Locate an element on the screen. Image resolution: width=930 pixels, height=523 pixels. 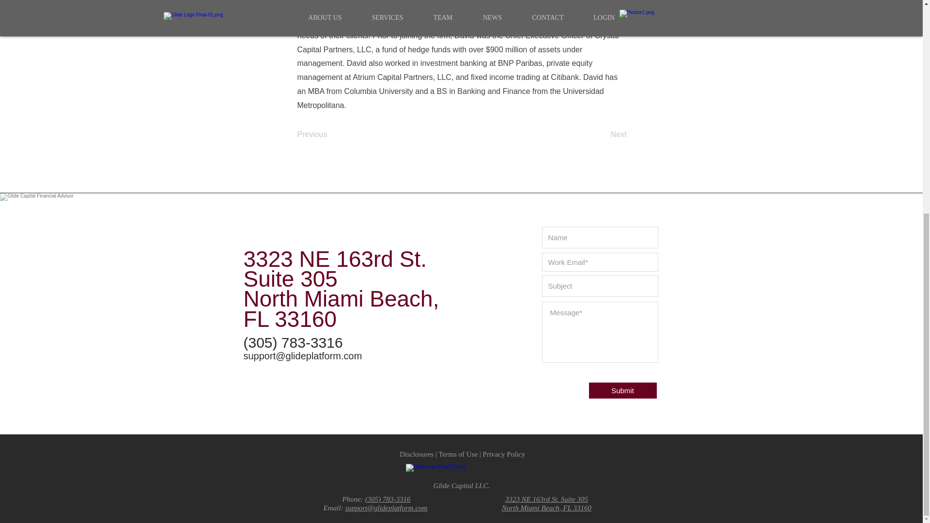
3323 NE 163rd St. Suite 305 is located at coordinates (546, 499).